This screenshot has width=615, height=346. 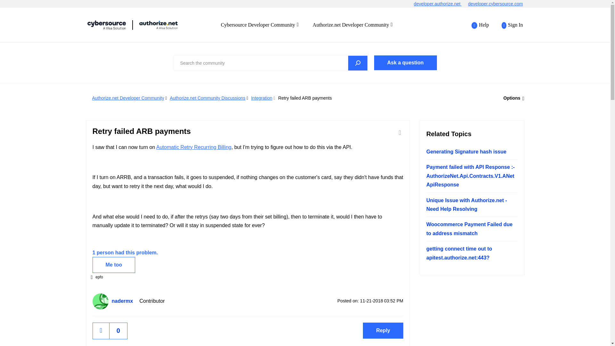 What do you see at coordinates (357, 63) in the screenshot?
I see `Search` at bounding box center [357, 63].